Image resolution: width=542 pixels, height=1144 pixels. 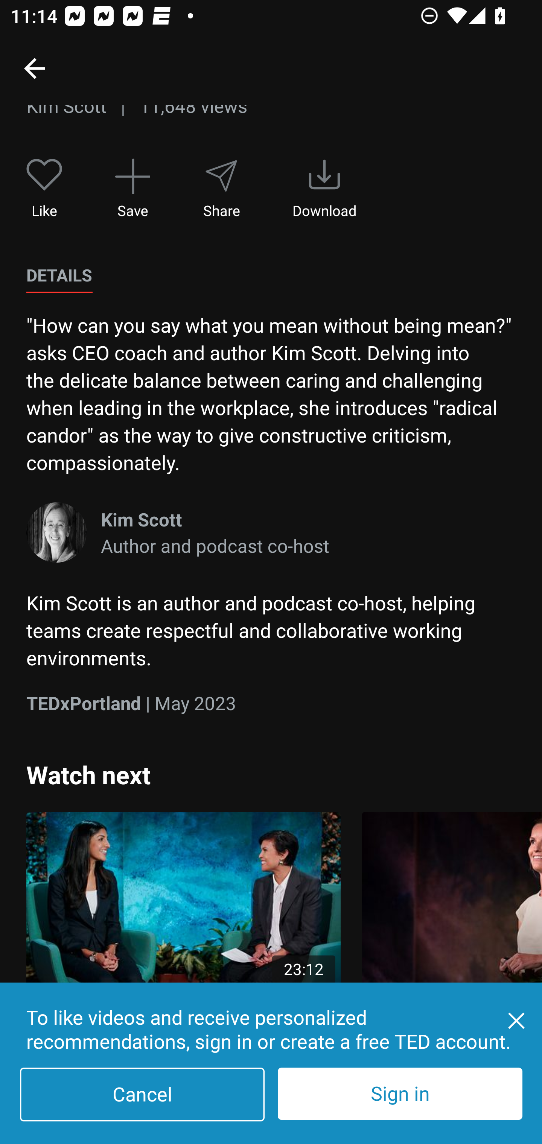 What do you see at coordinates (221, 189) in the screenshot?
I see `Share` at bounding box center [221, 189].